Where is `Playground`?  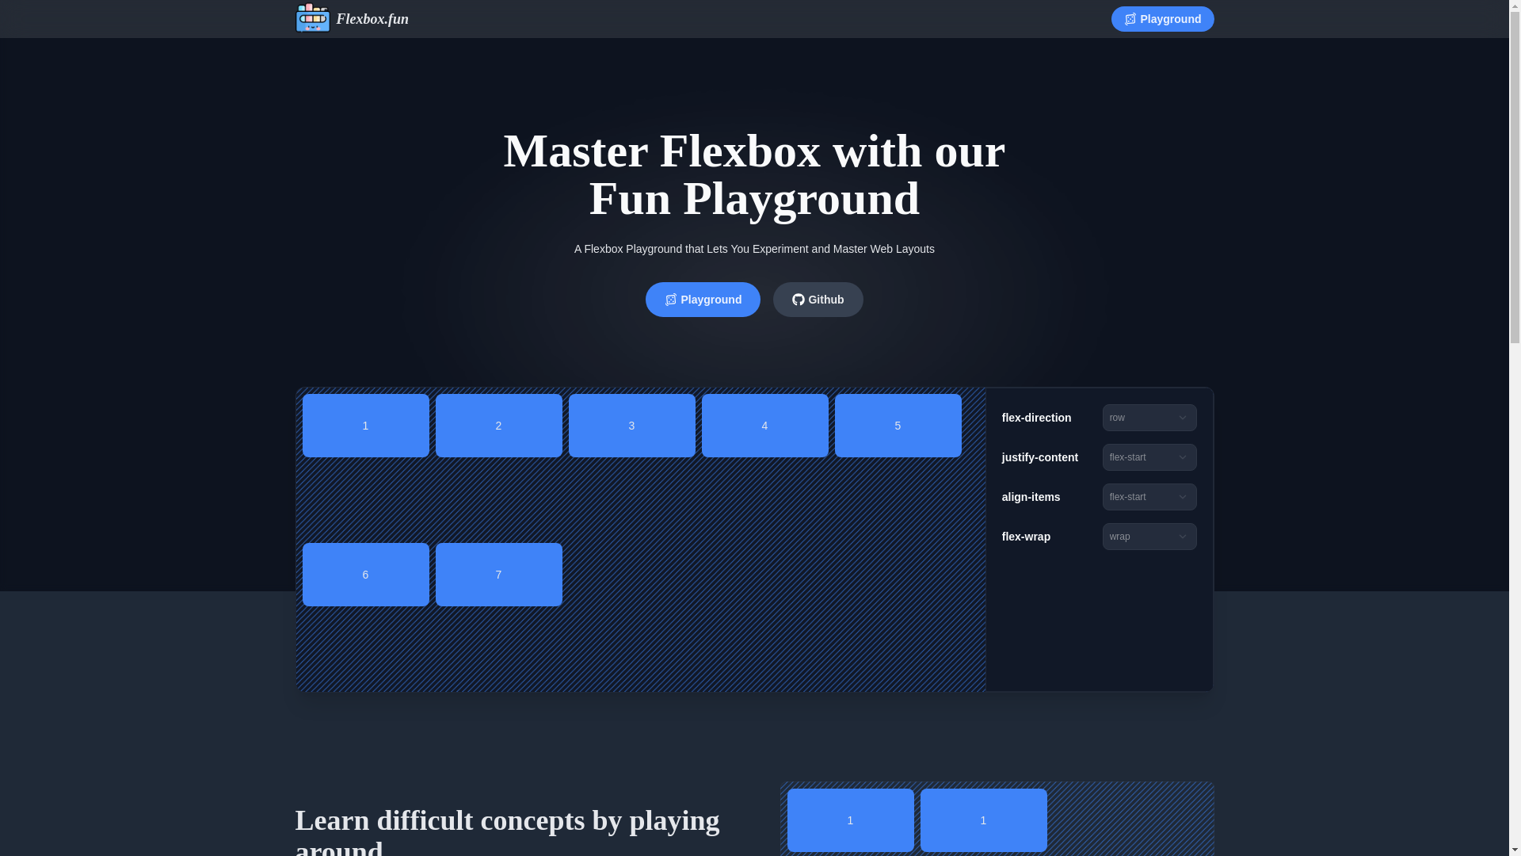
Playground is located at coordinates (703, 300).